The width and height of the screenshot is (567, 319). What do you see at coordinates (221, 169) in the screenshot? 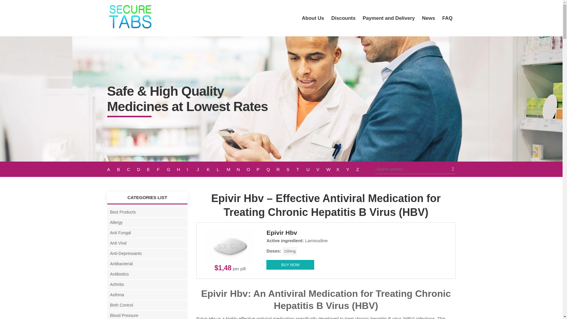
I see `Product by L ` at bounding box center [221, 169].